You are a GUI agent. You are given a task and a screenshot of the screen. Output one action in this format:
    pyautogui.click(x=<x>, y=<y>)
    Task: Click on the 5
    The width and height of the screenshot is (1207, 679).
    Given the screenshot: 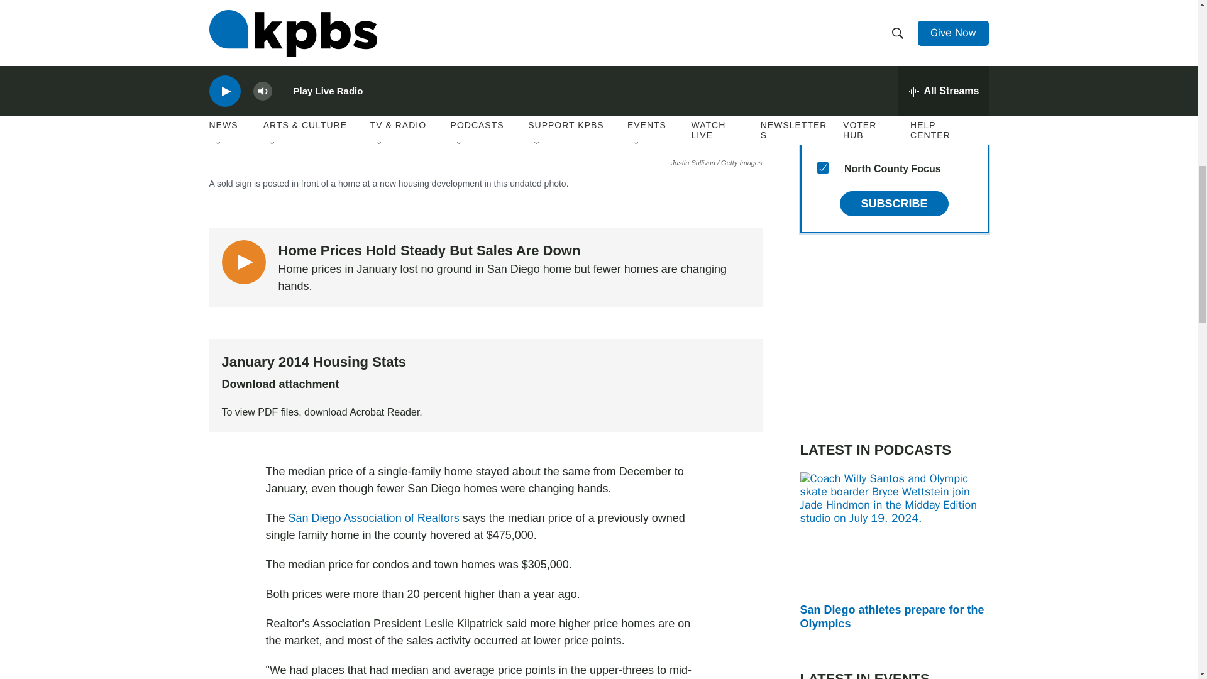 What is the action you would take?
    pyautogui.click(x=822, y=16)
    